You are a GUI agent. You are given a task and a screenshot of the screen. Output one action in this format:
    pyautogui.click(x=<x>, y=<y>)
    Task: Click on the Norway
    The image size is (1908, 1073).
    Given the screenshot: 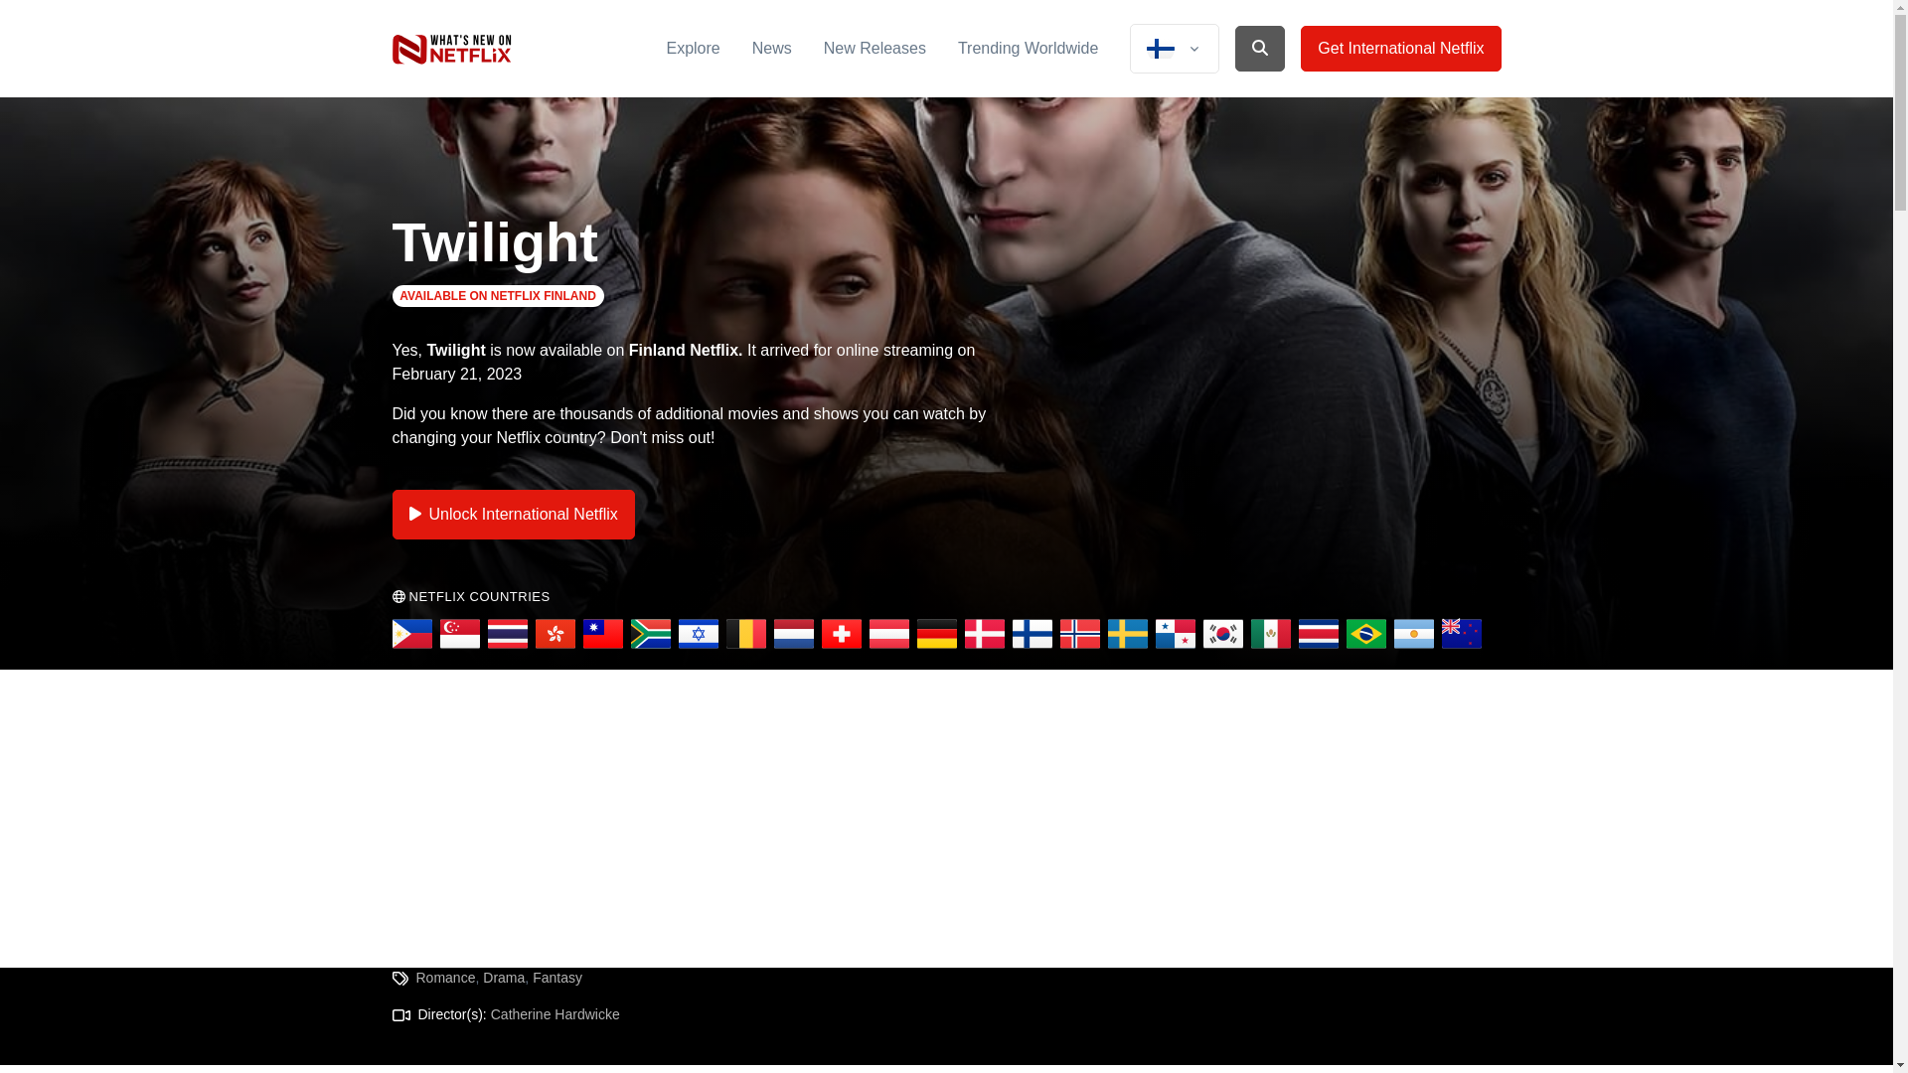 What is the action you would take?
    pyautogui.click(x=1078, y=633)
    